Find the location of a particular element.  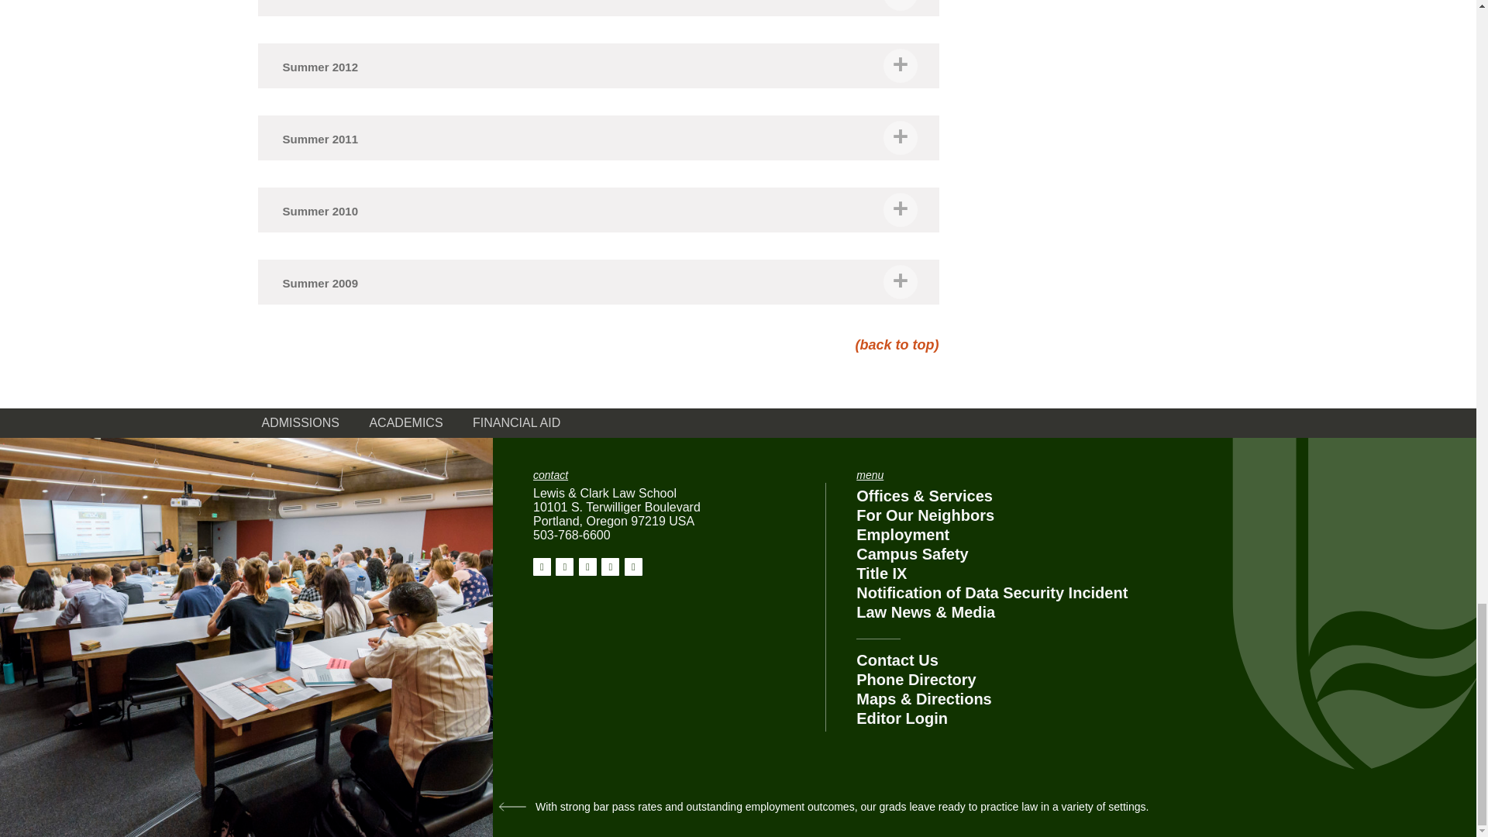

View our LinkedIn is located at coordinates (609, 567).